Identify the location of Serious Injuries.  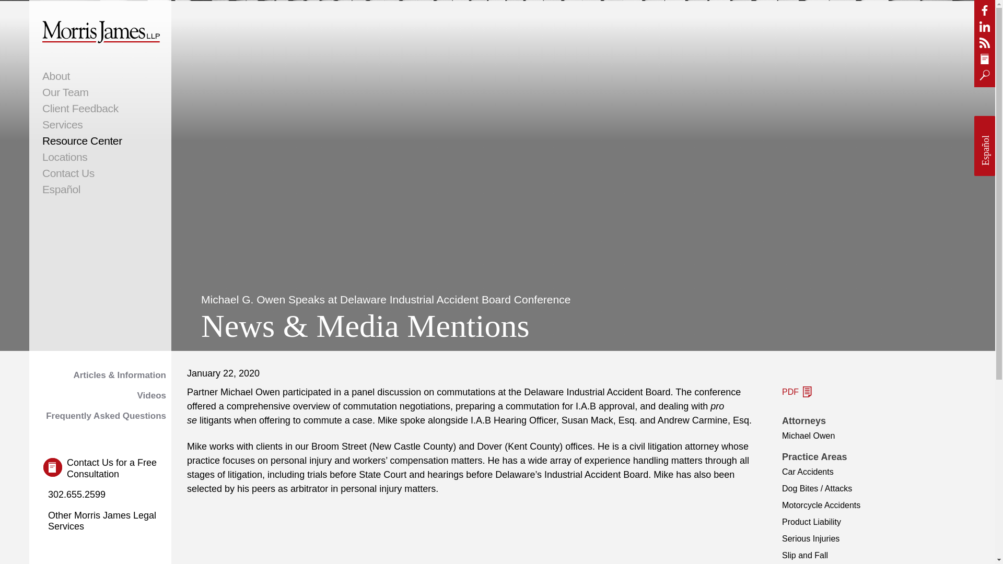
(811, 538).